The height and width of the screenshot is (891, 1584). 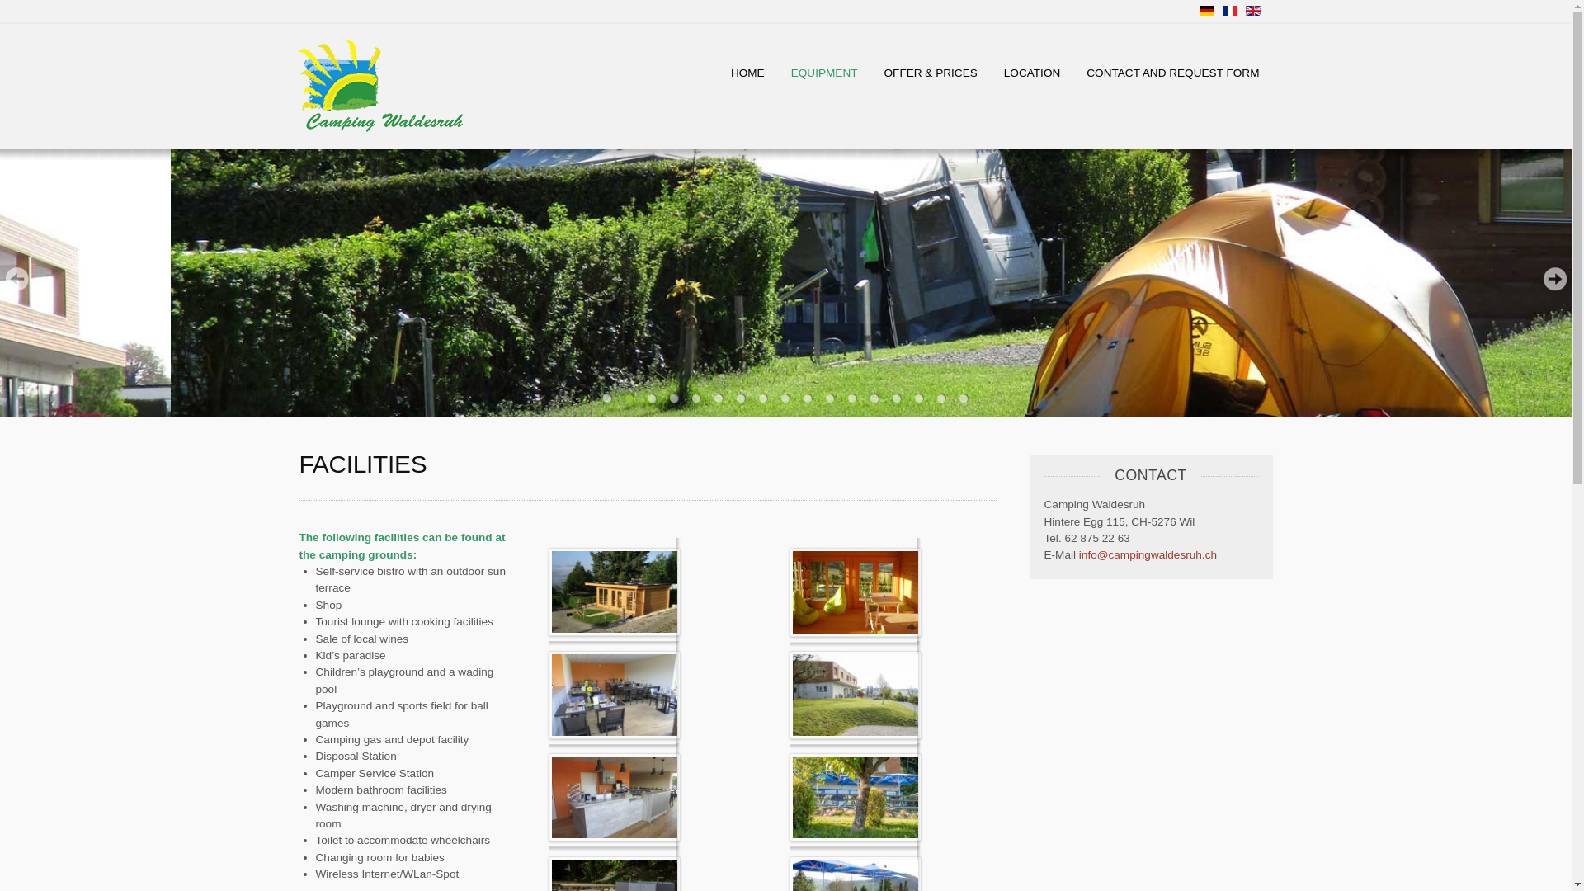 What do you see at coordinates (856, 592) in the screenshot?
I see `<span class="sige_js_title">Infrastrukt_11</span>` at bounding box center [856, 592].